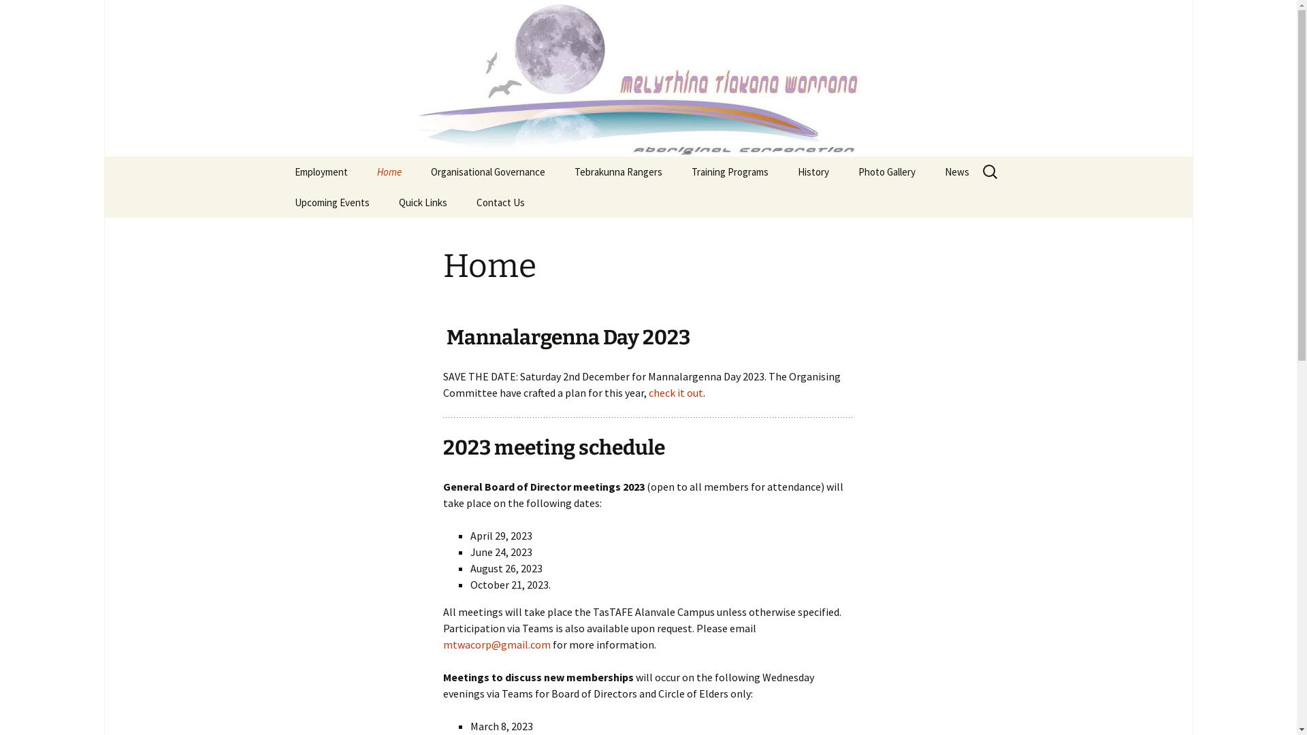  Describe the element at coordinates (487, 171) in the screenshot. I see `Organisational Governance` at that location.